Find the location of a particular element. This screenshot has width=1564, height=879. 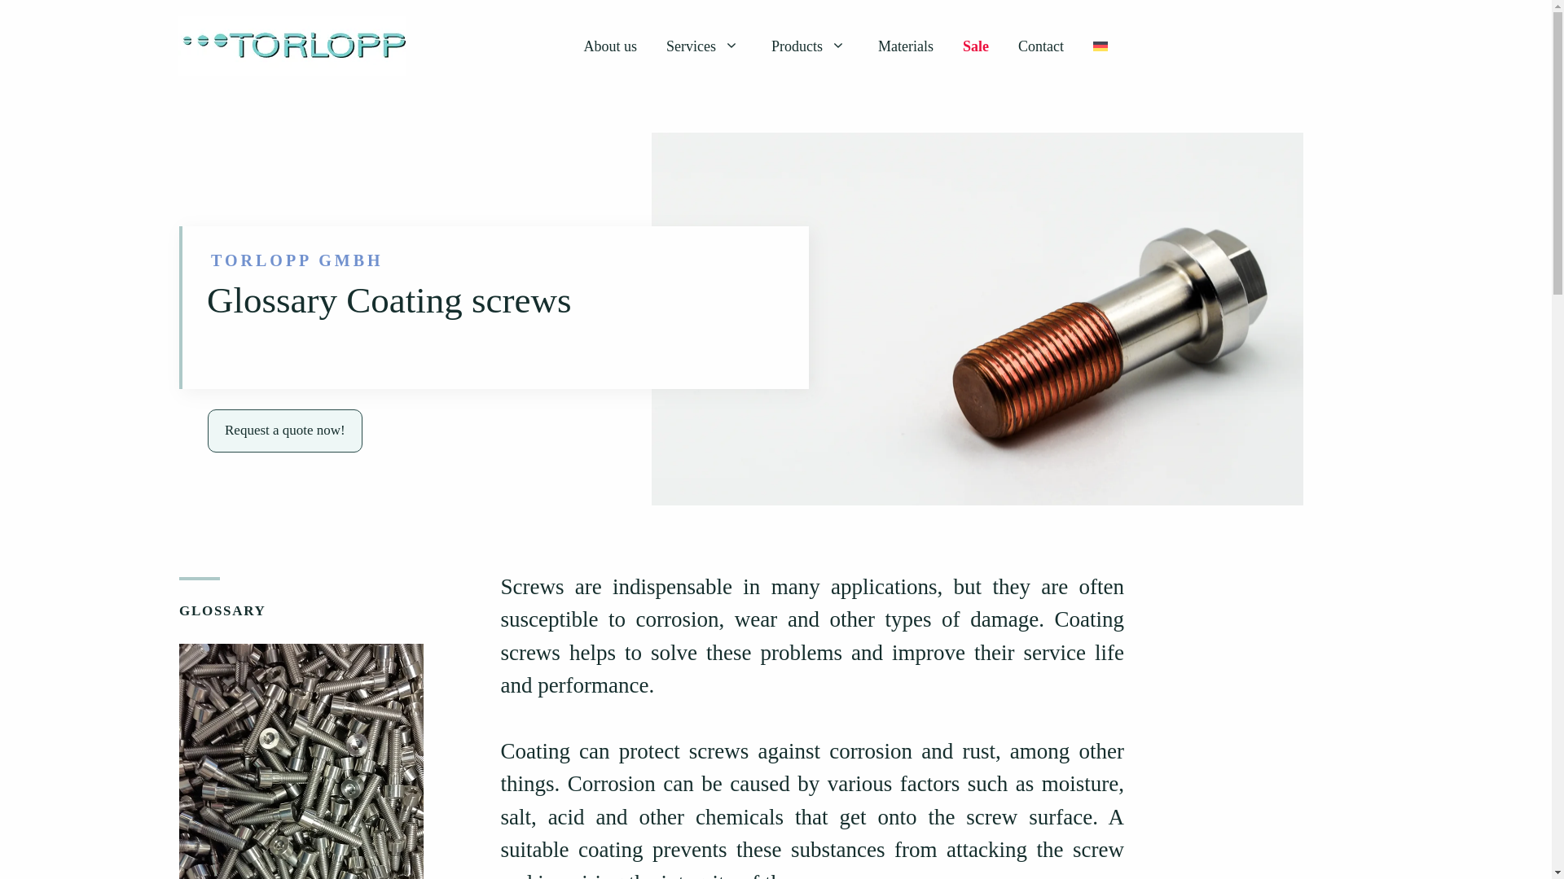

Contact is located at coordinates (1041, 45).